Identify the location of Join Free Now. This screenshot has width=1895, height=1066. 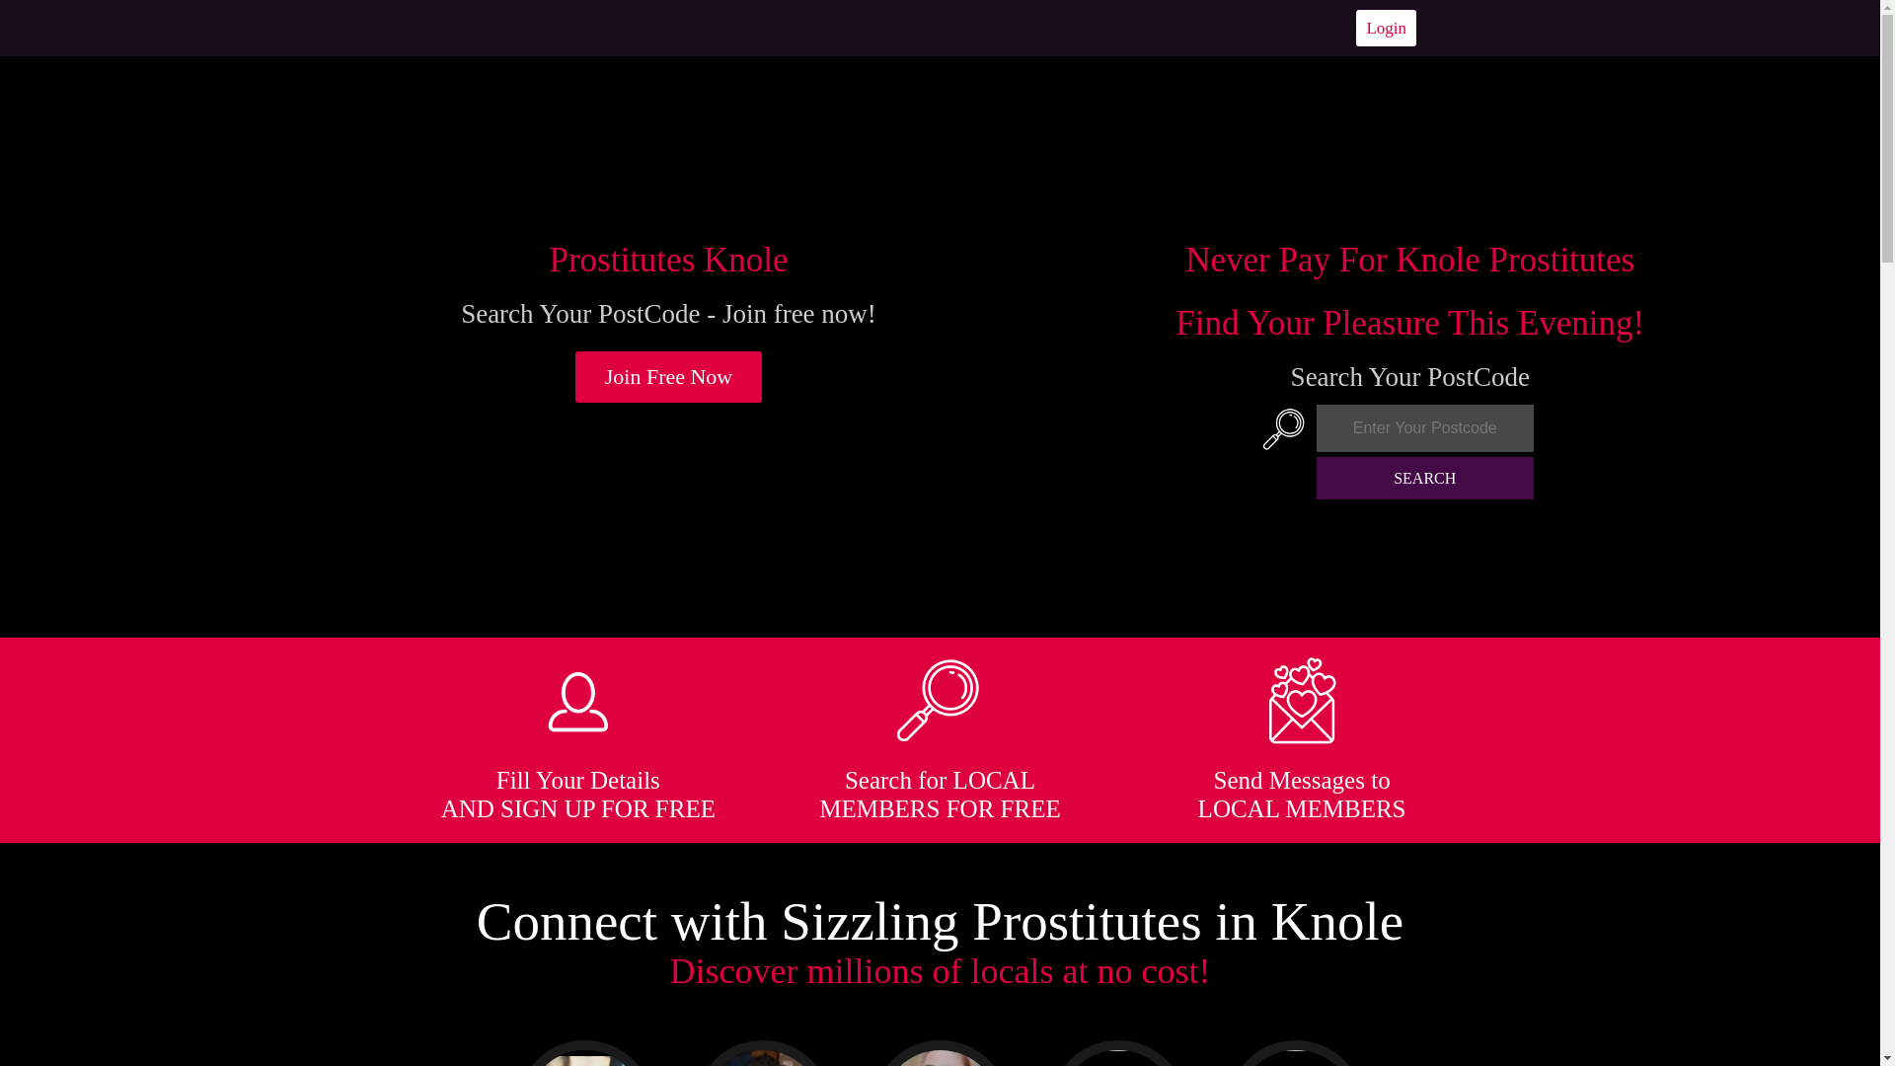
(669, 377).